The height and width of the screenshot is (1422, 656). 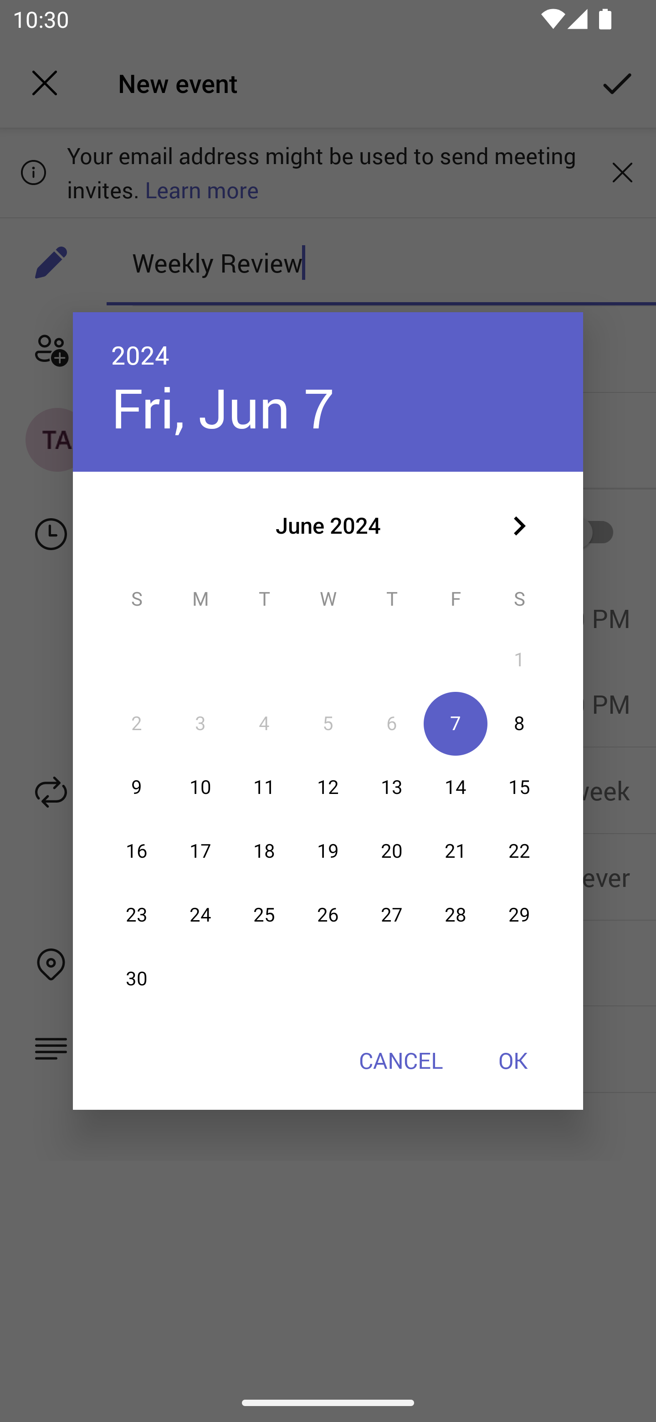 What do you see at coordinates (200, 724) in the screenshot?
I see `3 03 June 2024` at bounding box center [200, 724].